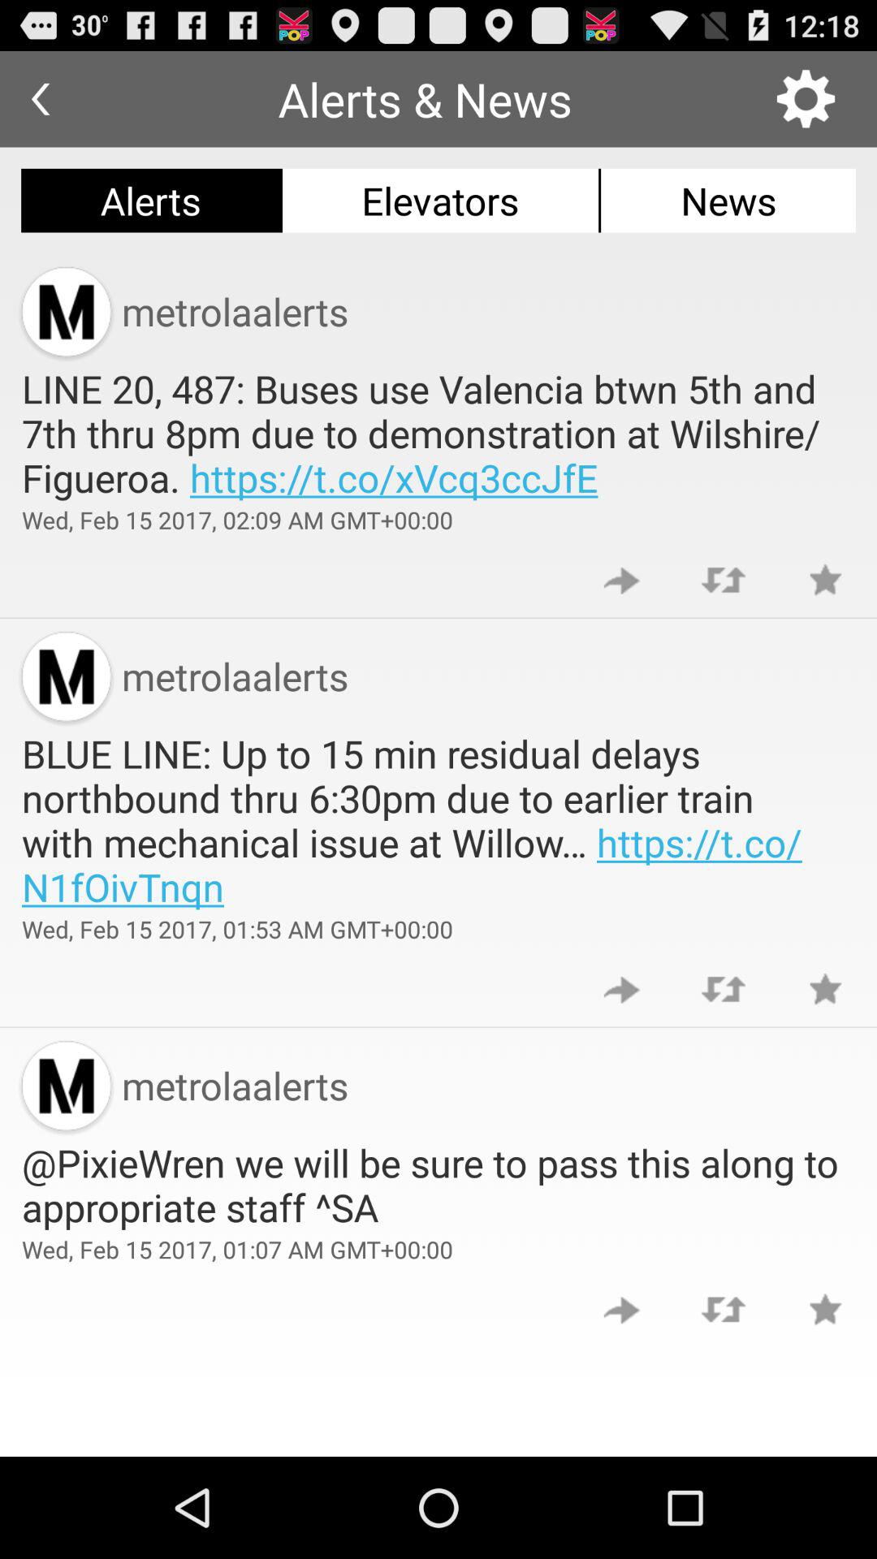  What do you see at coordinates (438, 1185) in the screenshot?
I see `click the pixiewren we will app` at bounding box center [438, 1185].